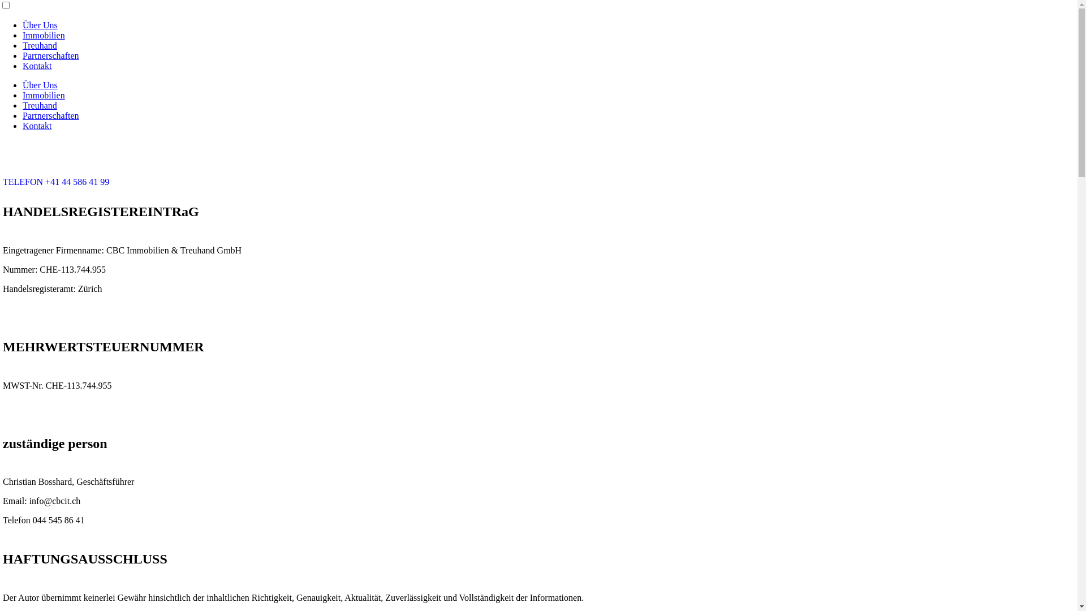 Image resolution: width=1086 pixels, height=611 pixels. Describe the element at coordinates (40, 45) in the screenshot. I see `Treuhand` at that location.